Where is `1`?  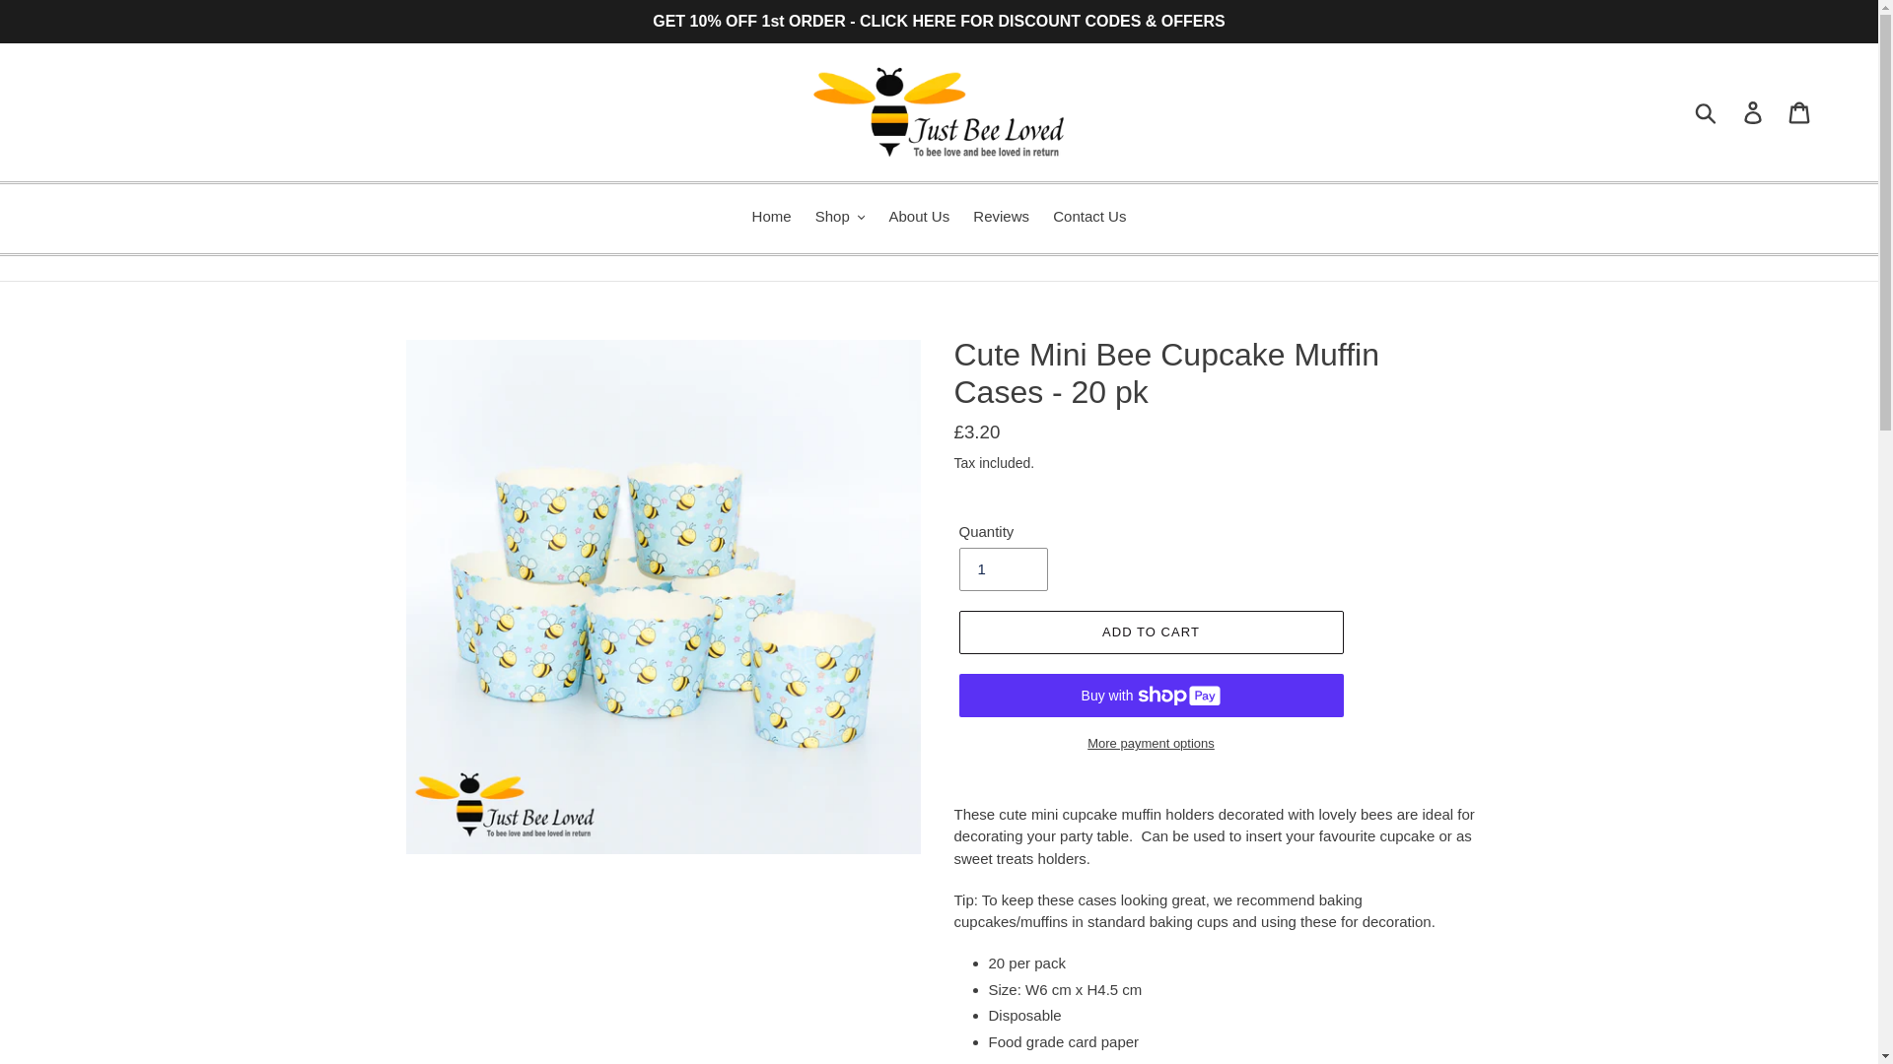 1 is located at coordinates (1002, 569).